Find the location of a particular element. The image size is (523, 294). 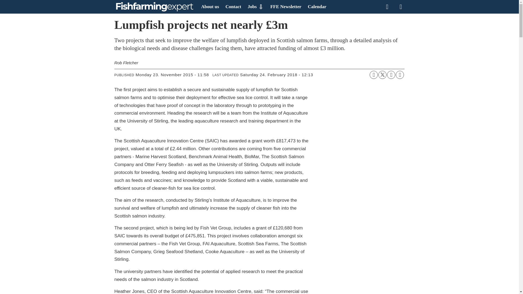

About us is located at coordinates (210, 7).